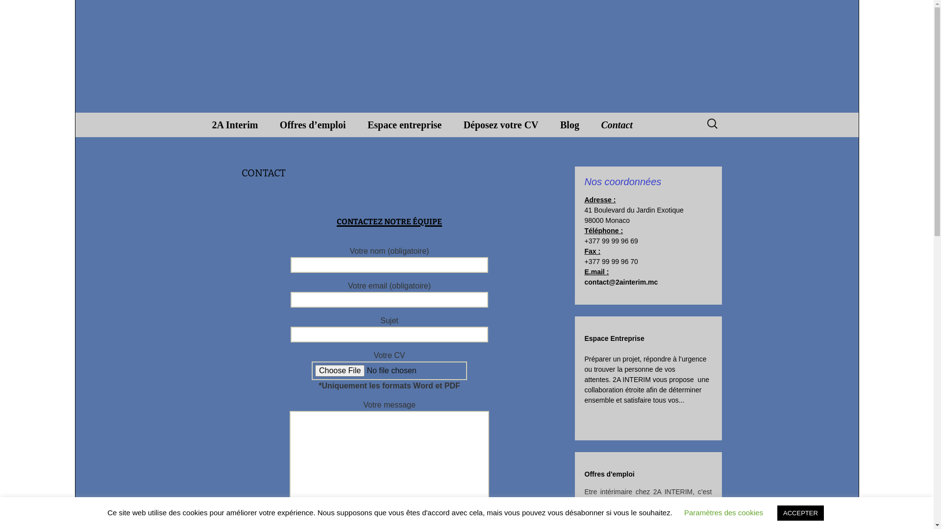 This screenshot has height=529, width=941. I want to click on Rechercher, so click(12, 10).